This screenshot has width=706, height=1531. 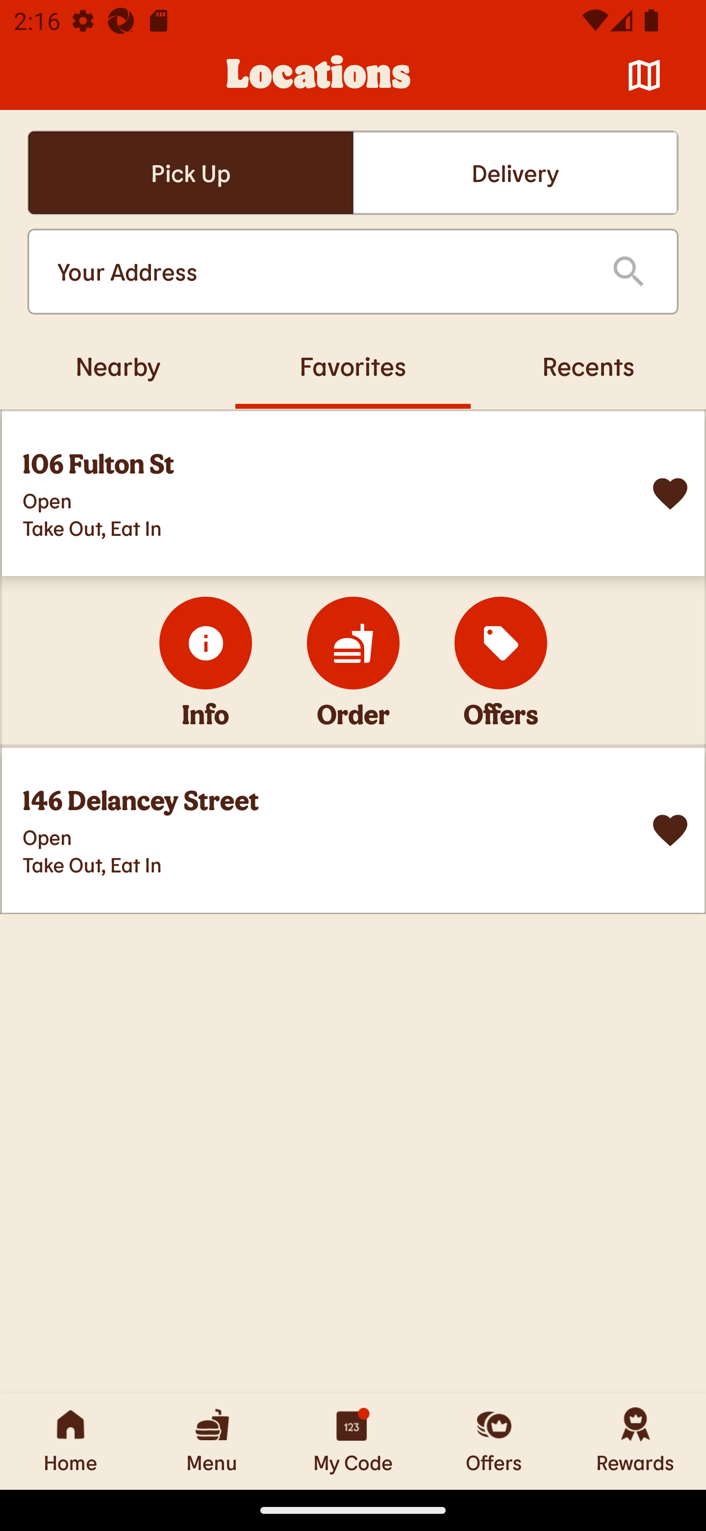 What do you see at coordinates (190, 173) in the screenshot?
I see `Pick UpSelected Pick UpSelected Pick Up` at bounding box center [190, 173].